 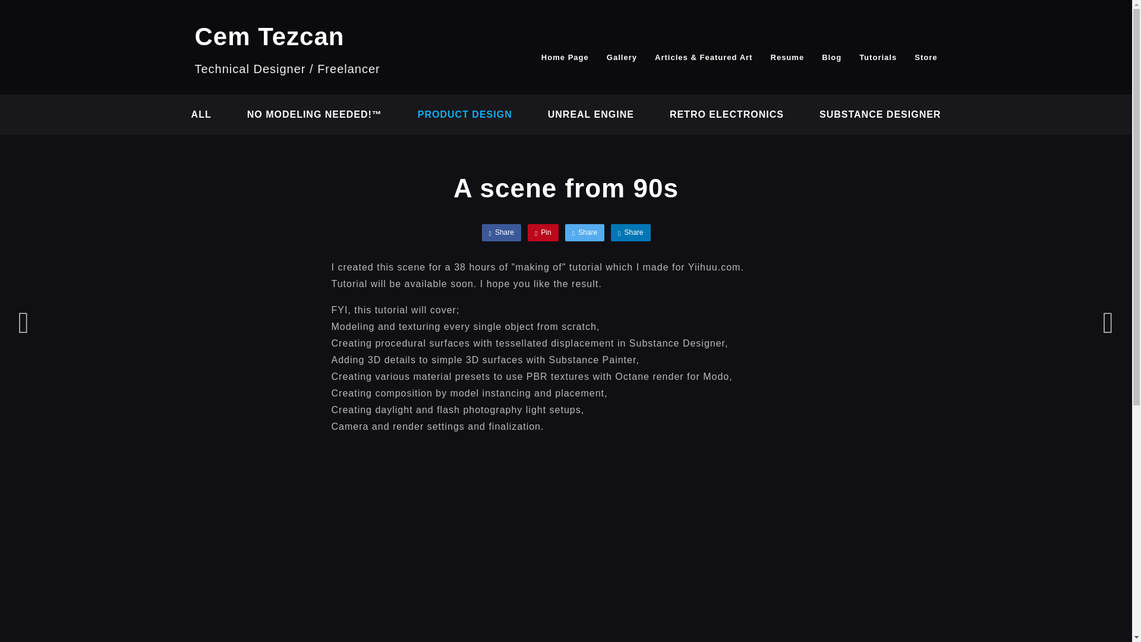 I want to click on PRODUCT DESIGN, so click(x=465, y=114).